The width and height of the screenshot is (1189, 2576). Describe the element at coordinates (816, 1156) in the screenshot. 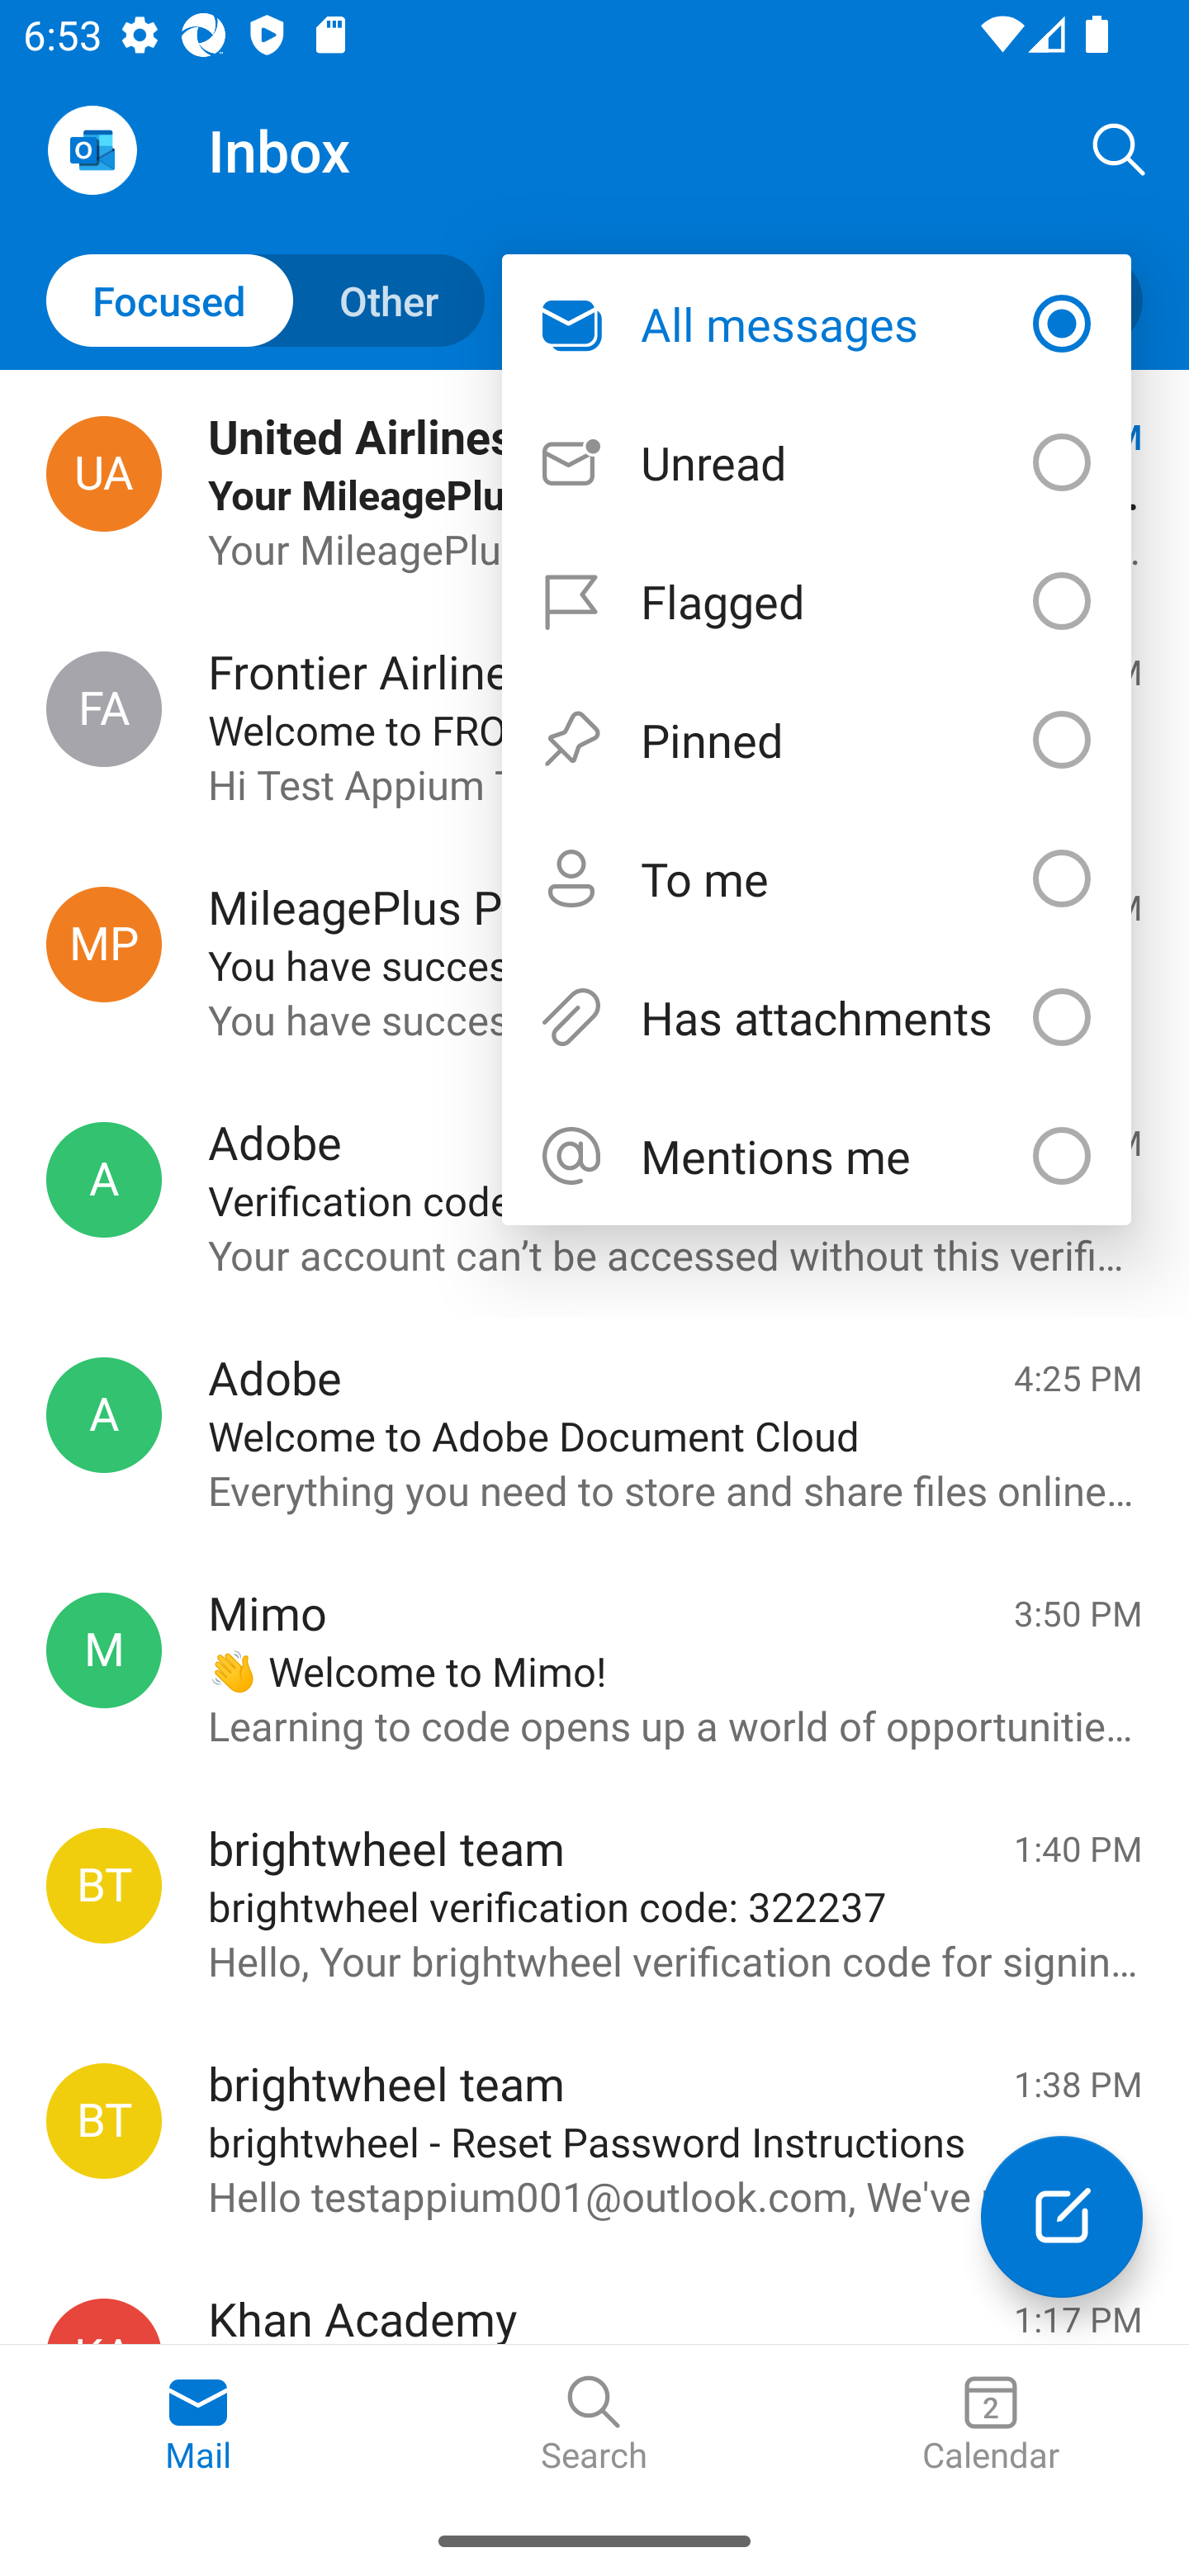

I see `Mentions me` at that location.